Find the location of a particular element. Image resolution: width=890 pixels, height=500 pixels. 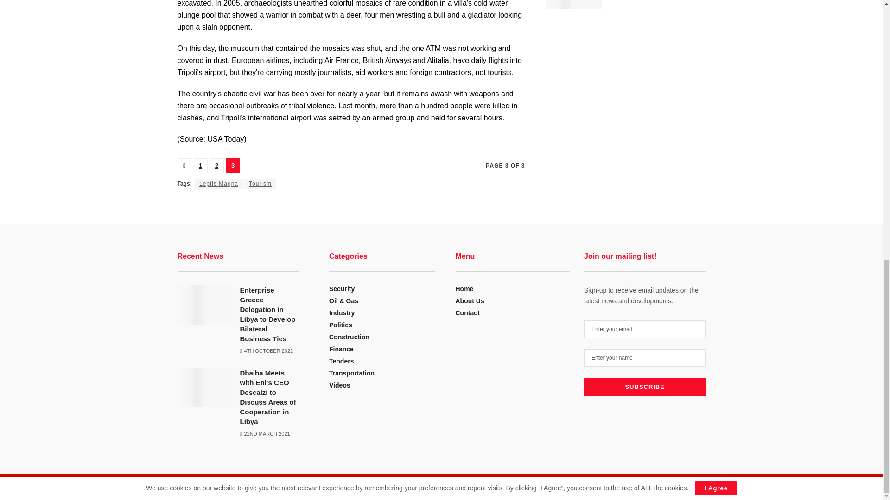

1 is located at coordinates (200, 166).